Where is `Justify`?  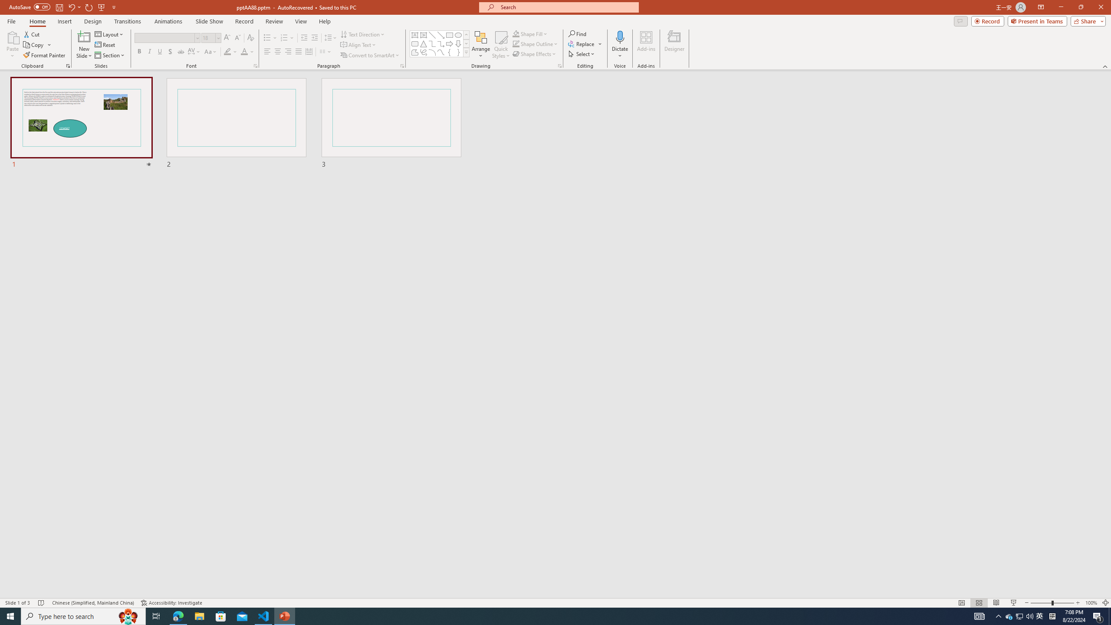 Justify is located at coordinates (298, 52).